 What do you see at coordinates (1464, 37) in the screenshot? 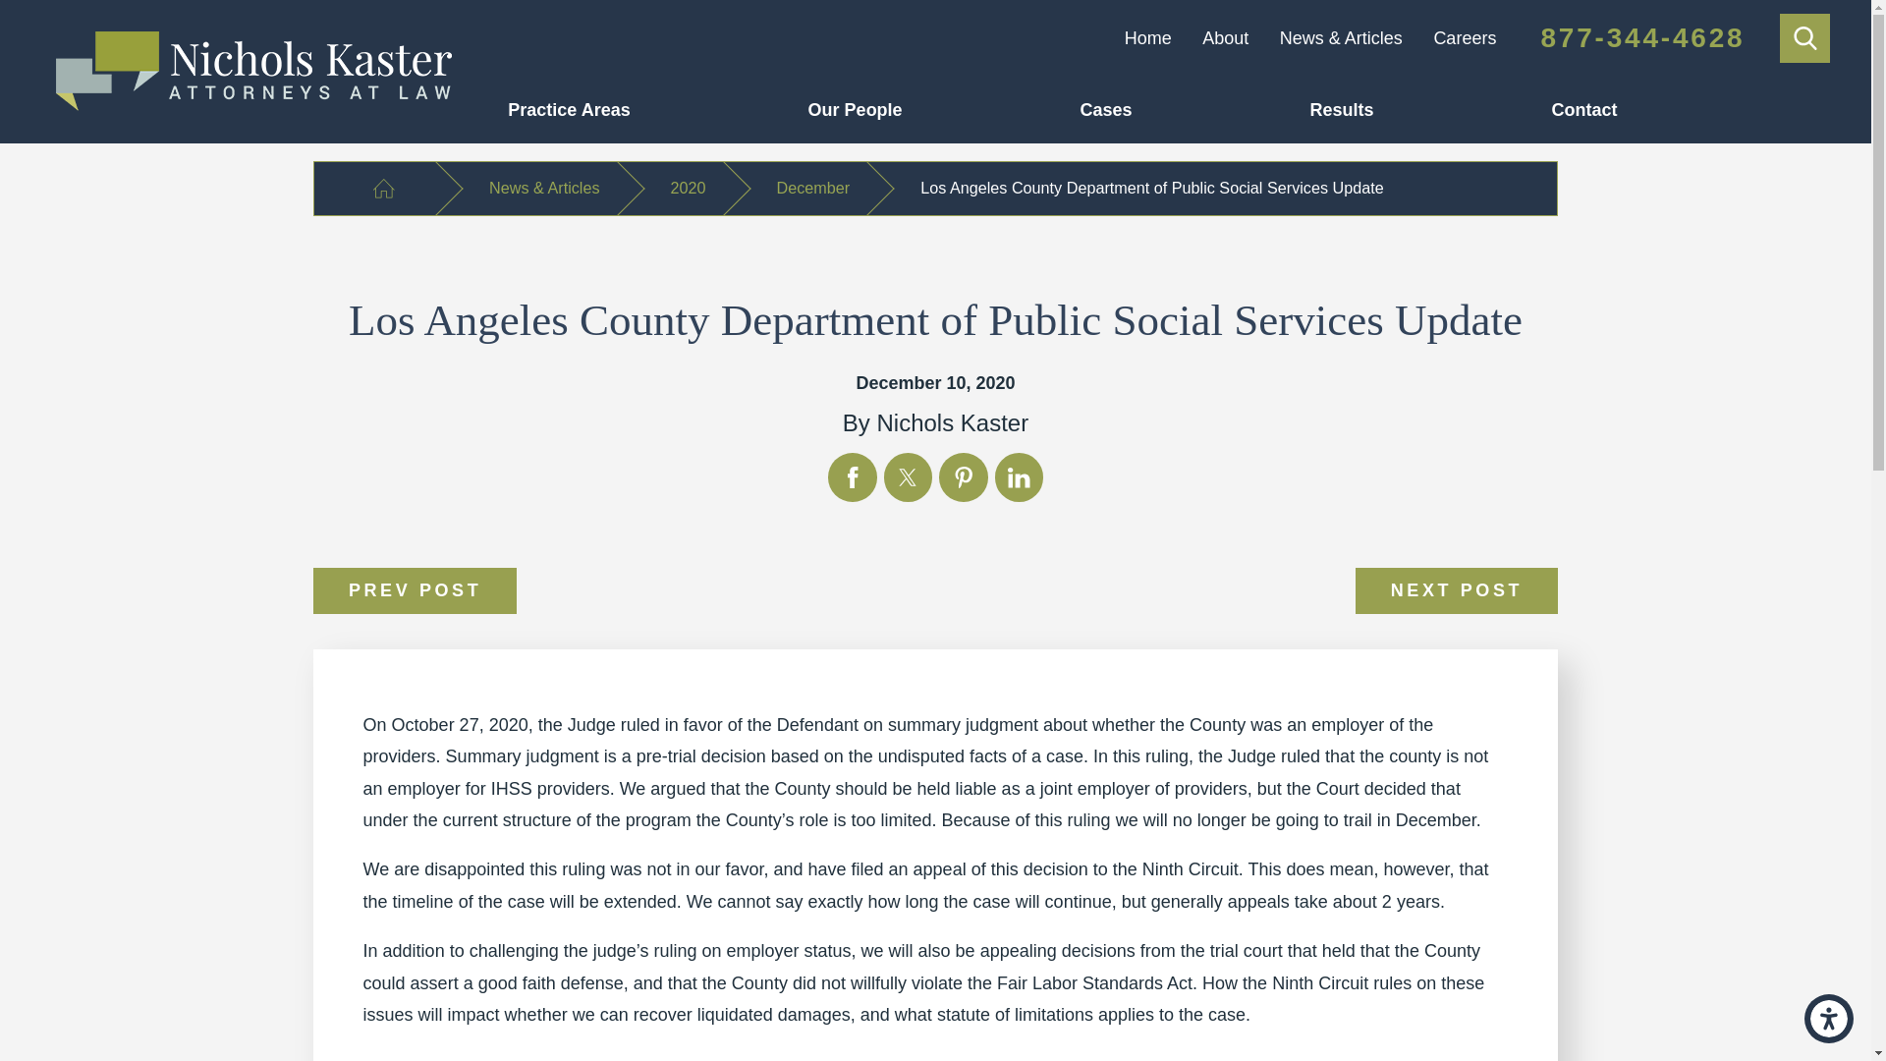
I see `Careers` at bounding box center [1464, 37].